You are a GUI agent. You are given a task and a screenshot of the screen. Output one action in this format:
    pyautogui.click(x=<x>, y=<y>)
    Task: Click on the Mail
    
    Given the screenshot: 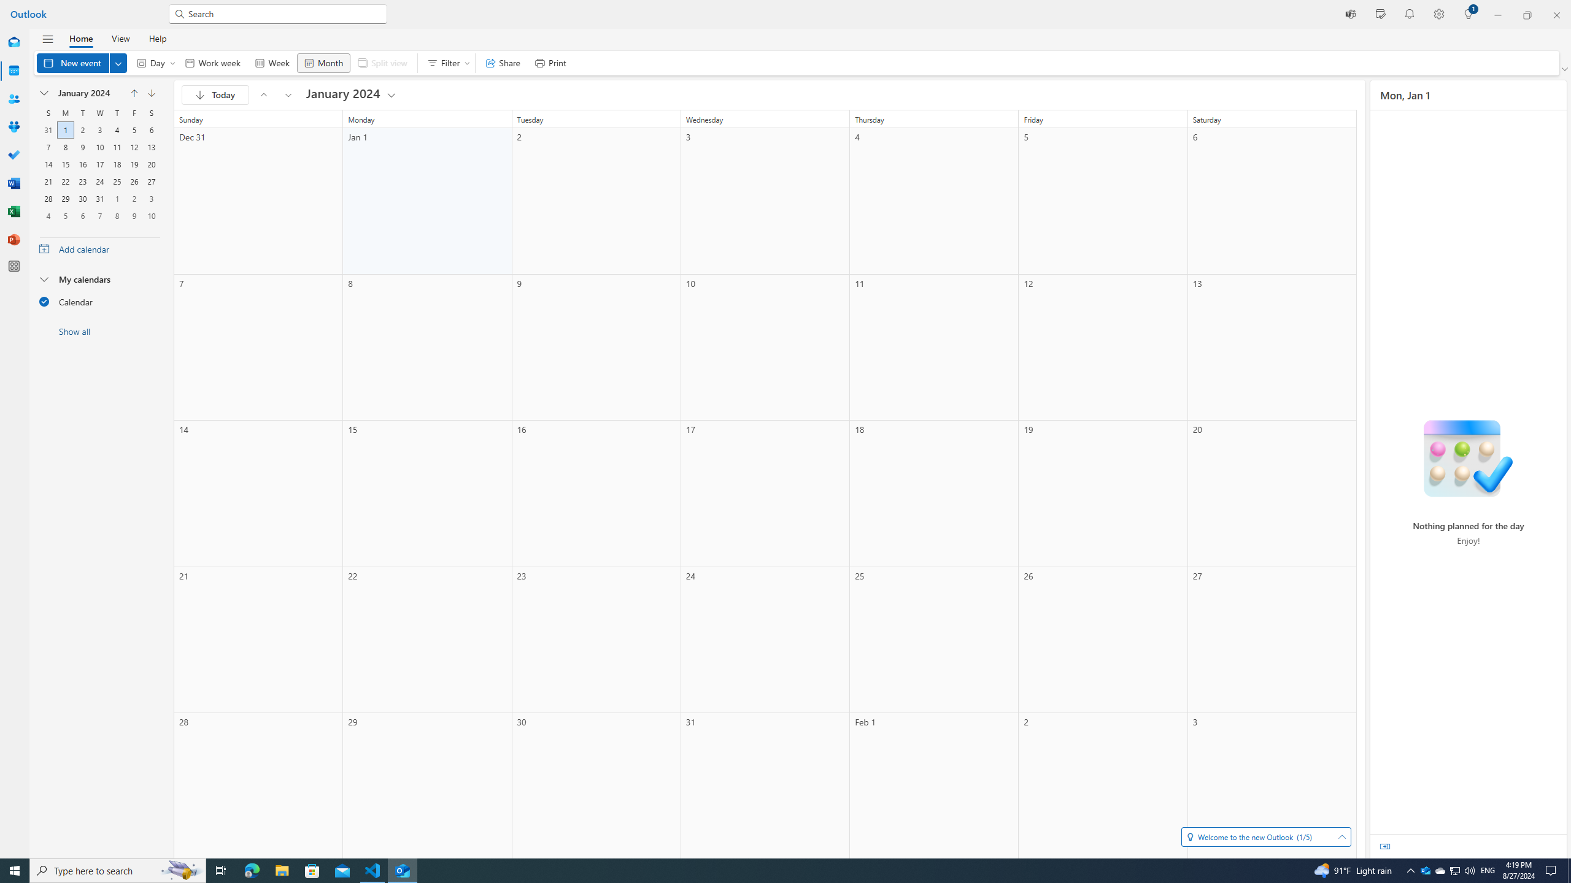 What is the action you would take?
    pyautogui.click(x=14, y=43)
    